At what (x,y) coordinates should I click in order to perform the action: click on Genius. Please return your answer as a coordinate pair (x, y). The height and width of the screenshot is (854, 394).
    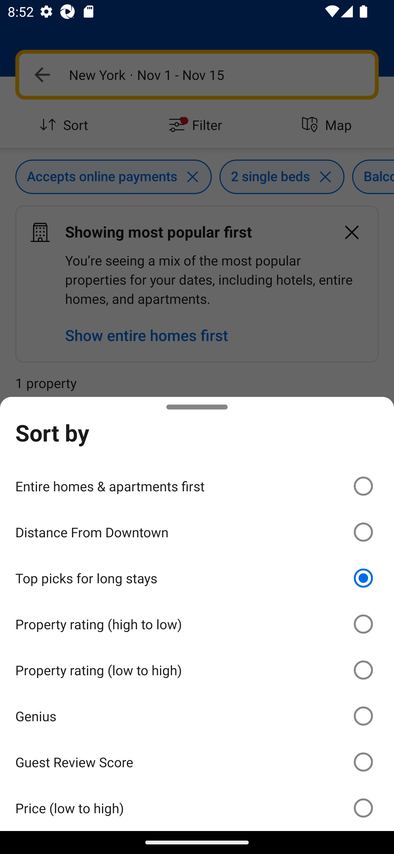
    Looking at the image, I should click on (197, 716).